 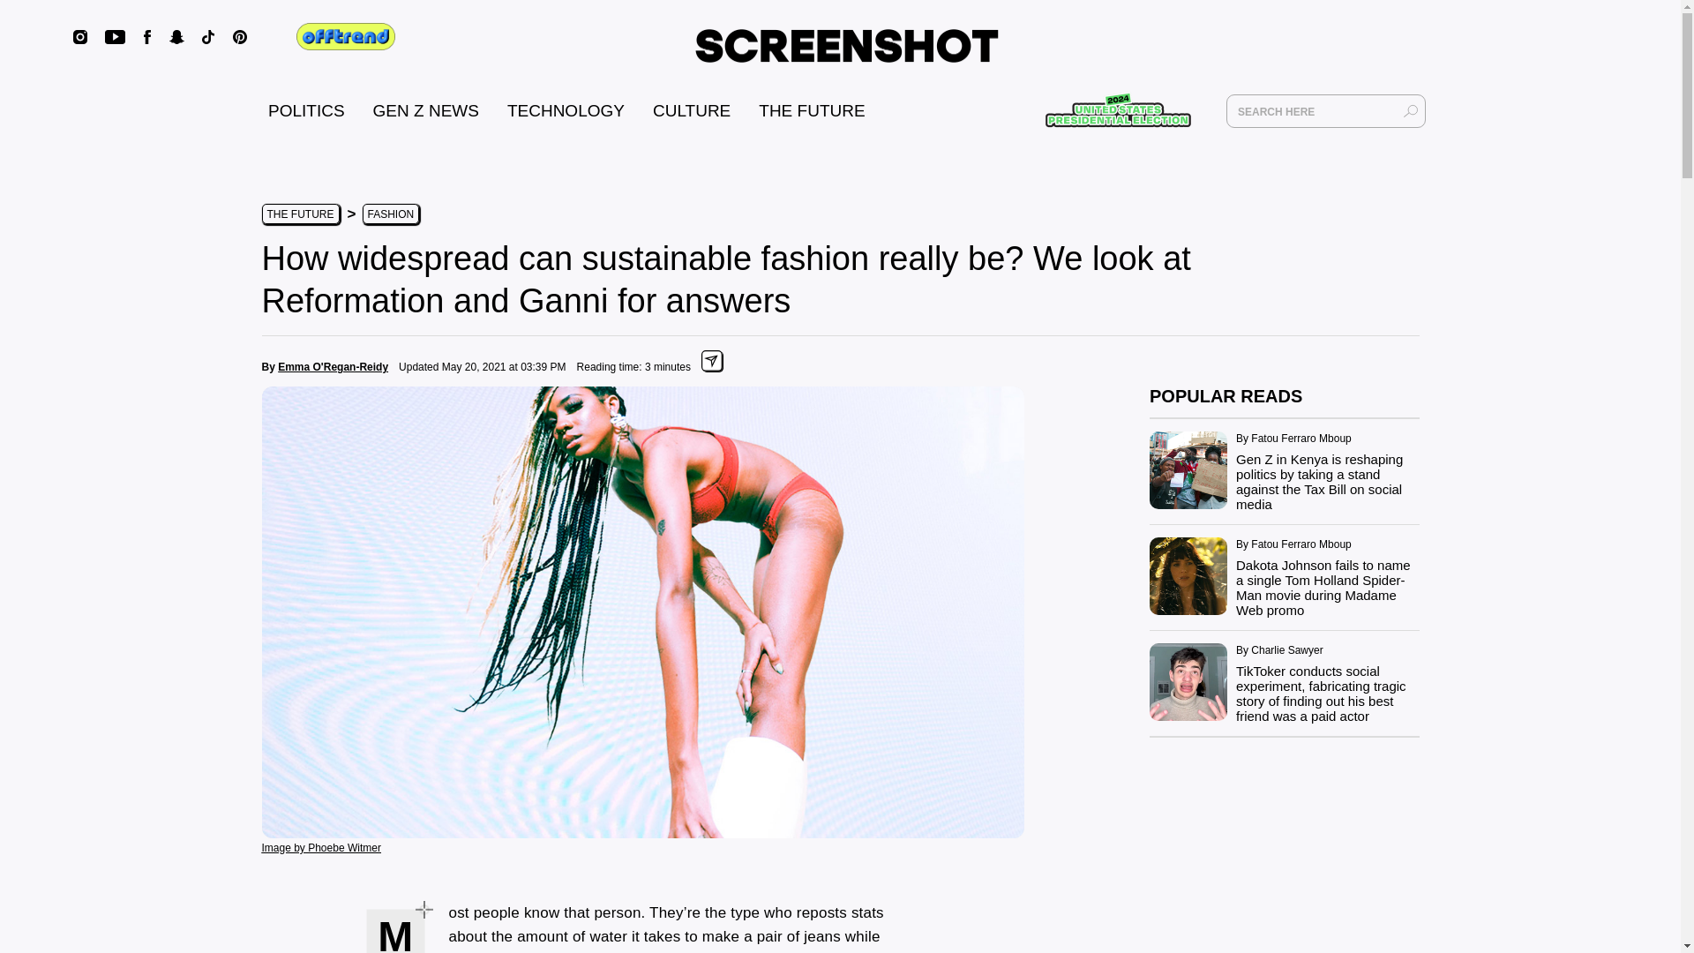 What do you see at coordinates (566, 110) in the screenshot?
I see `TECHNOLOGY` at bounding box center [566, 110].